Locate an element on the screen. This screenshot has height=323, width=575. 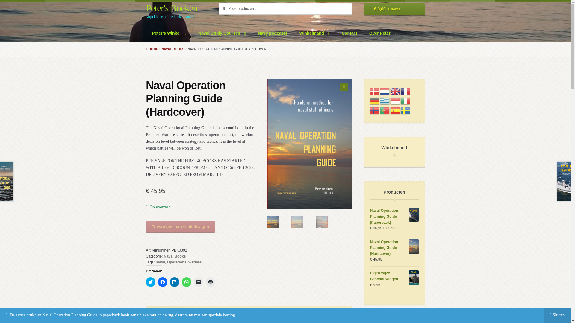
Dutch is located at coordinates (385, 91).